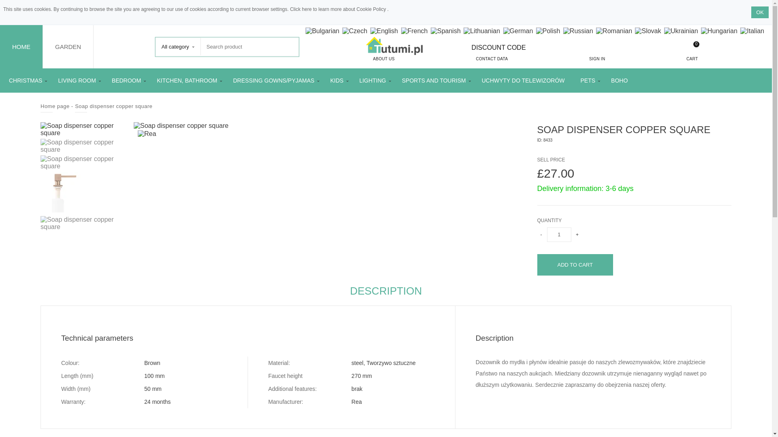 This screenshot has width=778, height=437. What do you see at coordinates (323, 31) in the screenshot?
I see `Bulgarian` at bounding box center [323, 31].